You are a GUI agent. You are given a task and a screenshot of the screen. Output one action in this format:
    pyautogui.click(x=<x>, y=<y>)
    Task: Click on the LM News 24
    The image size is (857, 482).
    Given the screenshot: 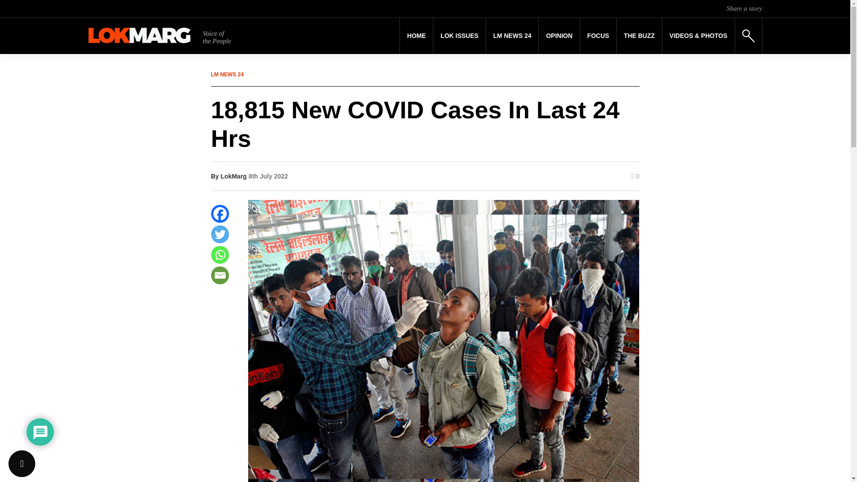 What is the action you would take?
    pyautogui.click(x=512, y=36)
    